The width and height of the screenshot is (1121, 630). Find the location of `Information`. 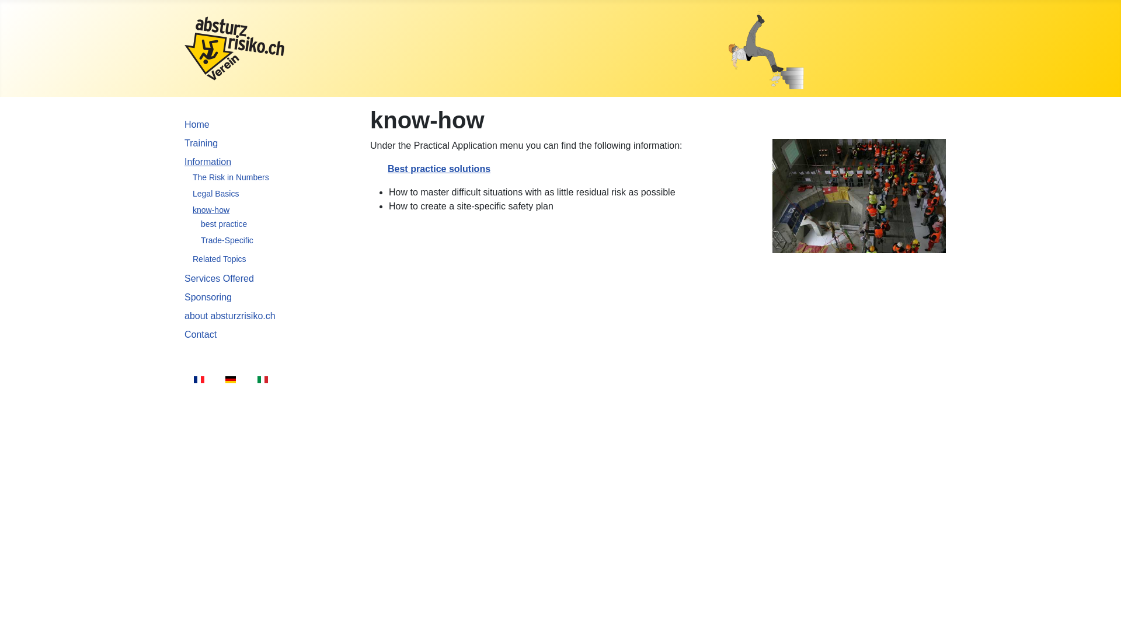

Information is located at coordinates (208, 162).